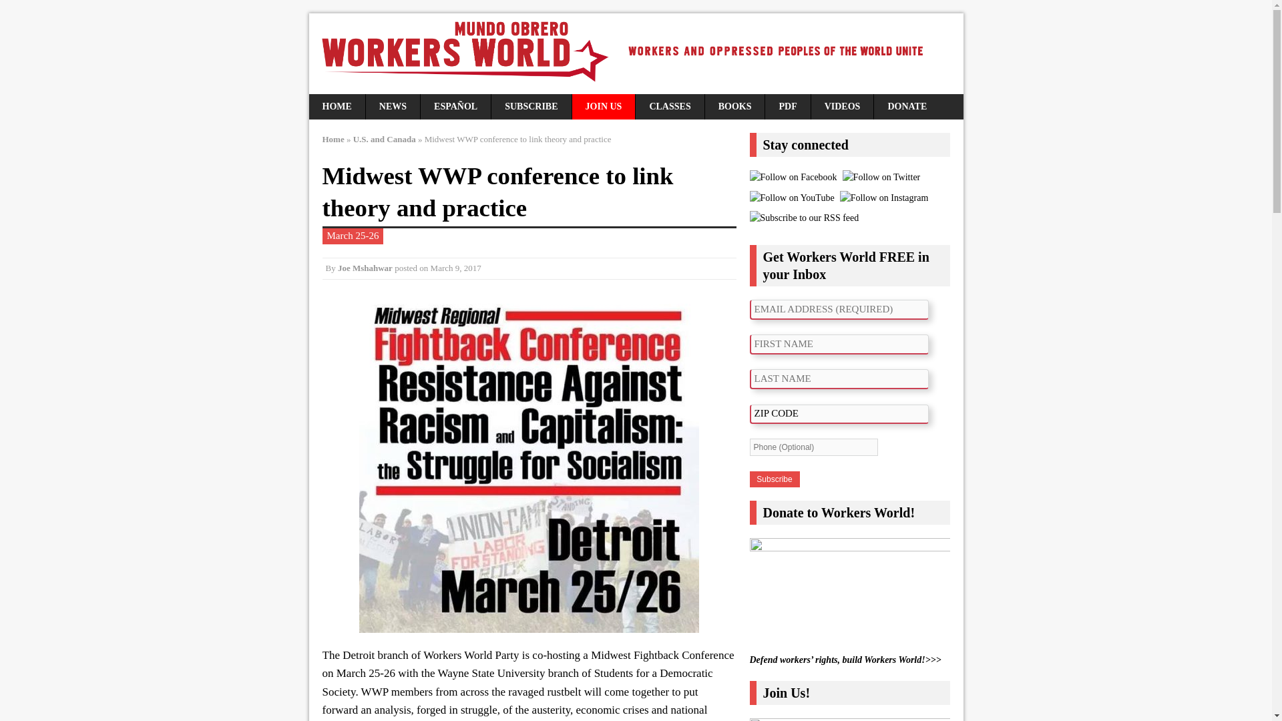 This screenshot has width=1282, height=721. I want to click on CLASSES, so click(670, 107).